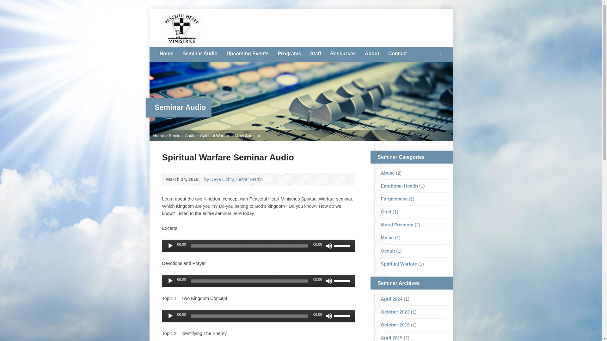 The height and width of the screenshot is (341, 607). What do you see at coordinates (372, 54) in the screenshot?
I see `About` at bounding box center [372, 54].